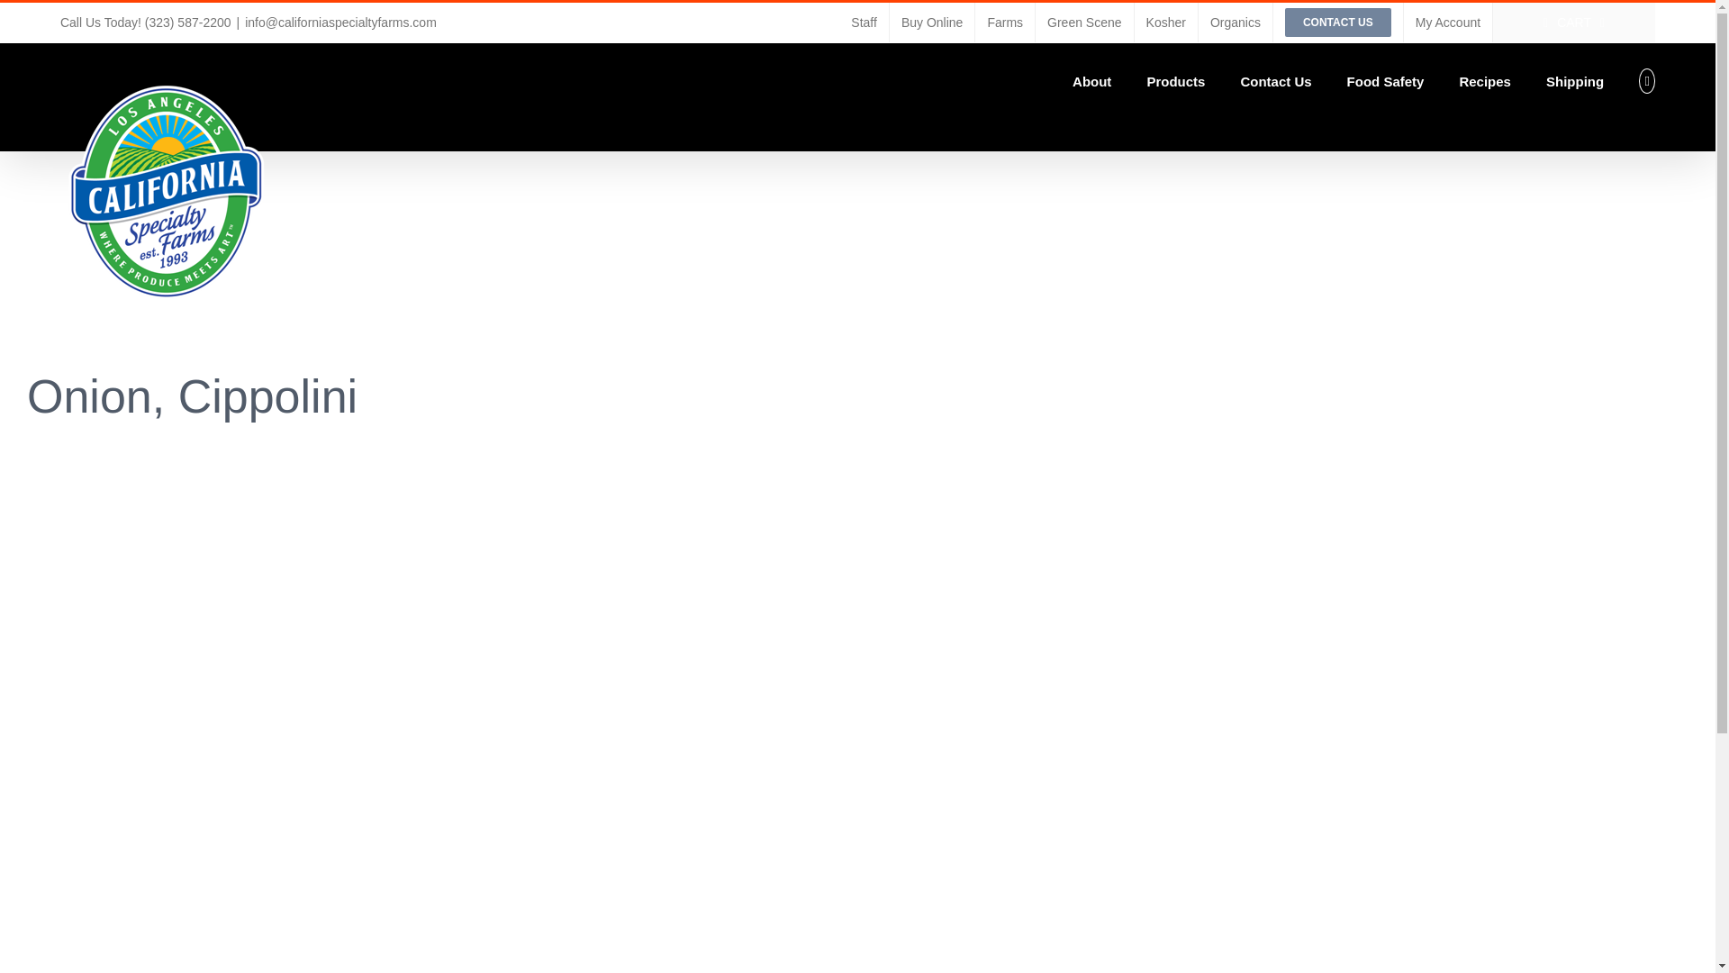 The image size is (1729, 973). What do you see at coordinates (1448, 23) in the screenshot?
I see `My Account` at bounding box center [1448, 23].